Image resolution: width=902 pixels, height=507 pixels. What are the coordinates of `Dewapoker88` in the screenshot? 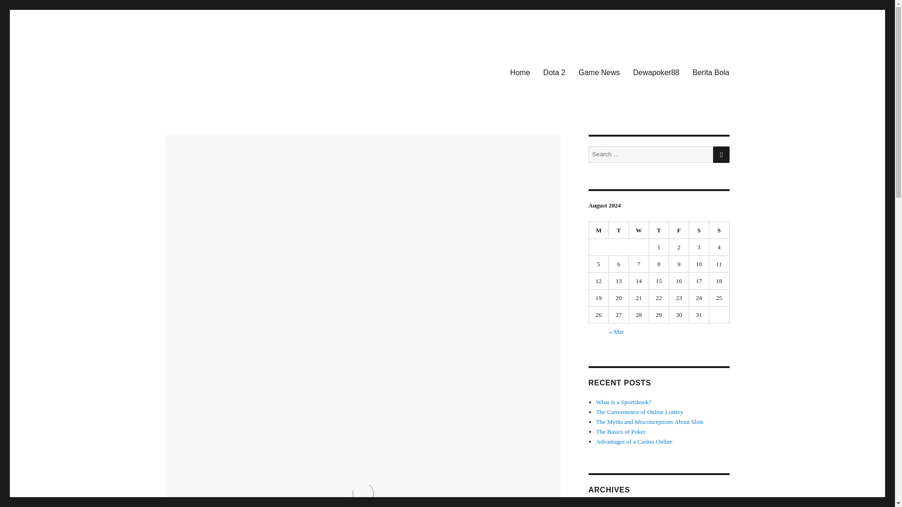 It's located at (657, 72).